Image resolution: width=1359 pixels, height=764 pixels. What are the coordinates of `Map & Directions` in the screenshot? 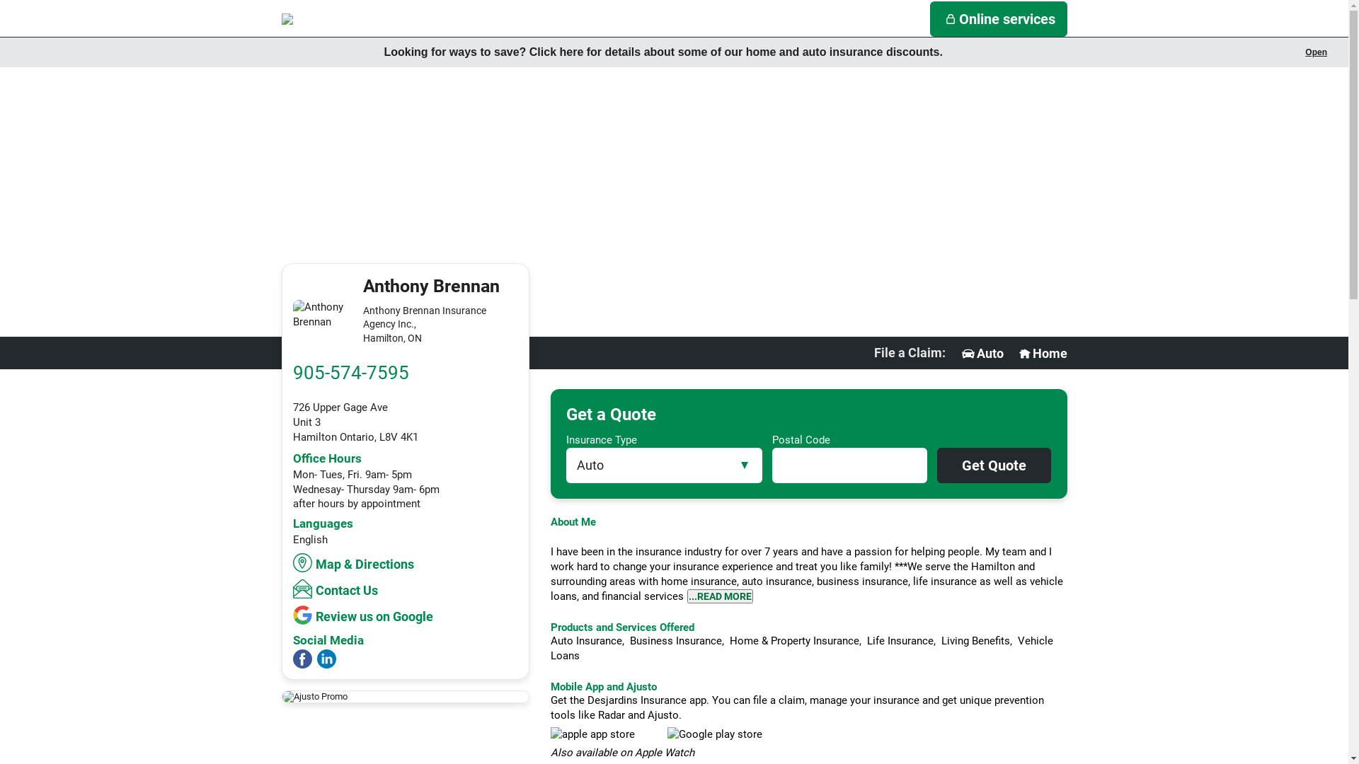 It's located at (355, 563).